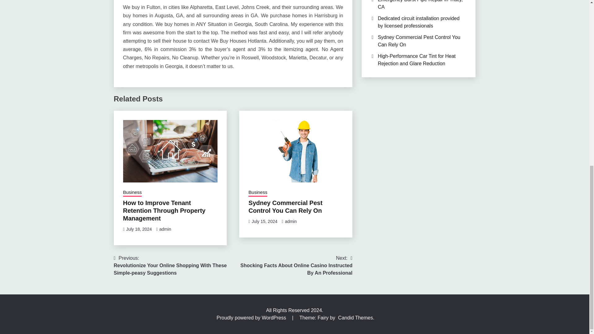 This screenshot has width=594, height=334. I want to click on Business, so click(132, 193).